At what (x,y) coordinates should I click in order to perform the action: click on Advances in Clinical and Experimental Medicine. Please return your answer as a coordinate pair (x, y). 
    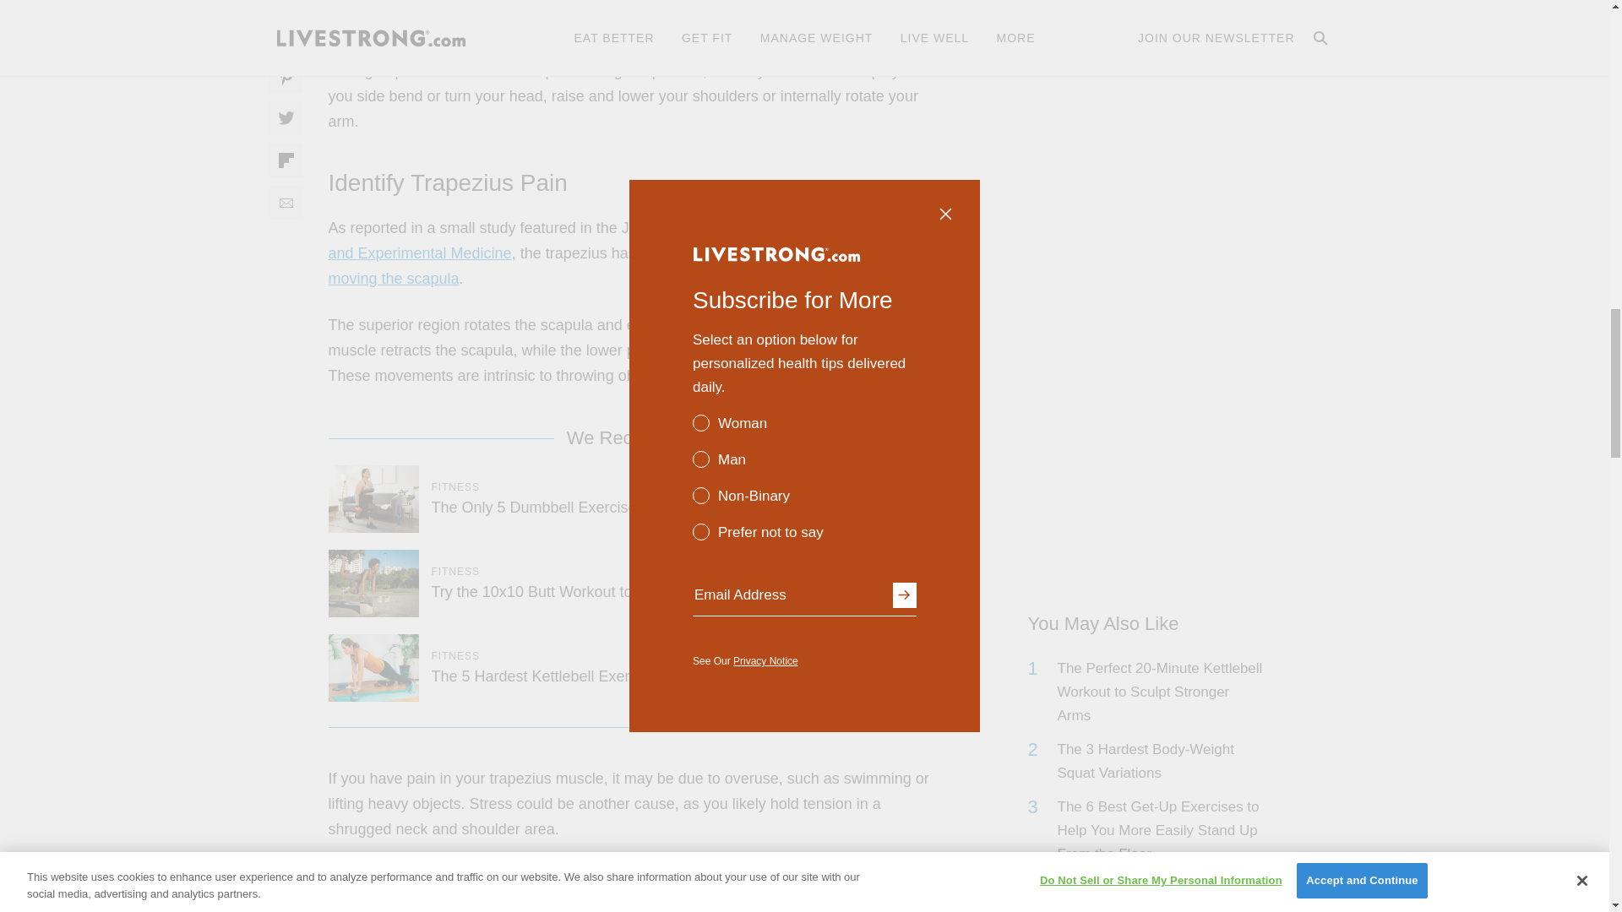
    Looking at the image, I should click on (631, 240).